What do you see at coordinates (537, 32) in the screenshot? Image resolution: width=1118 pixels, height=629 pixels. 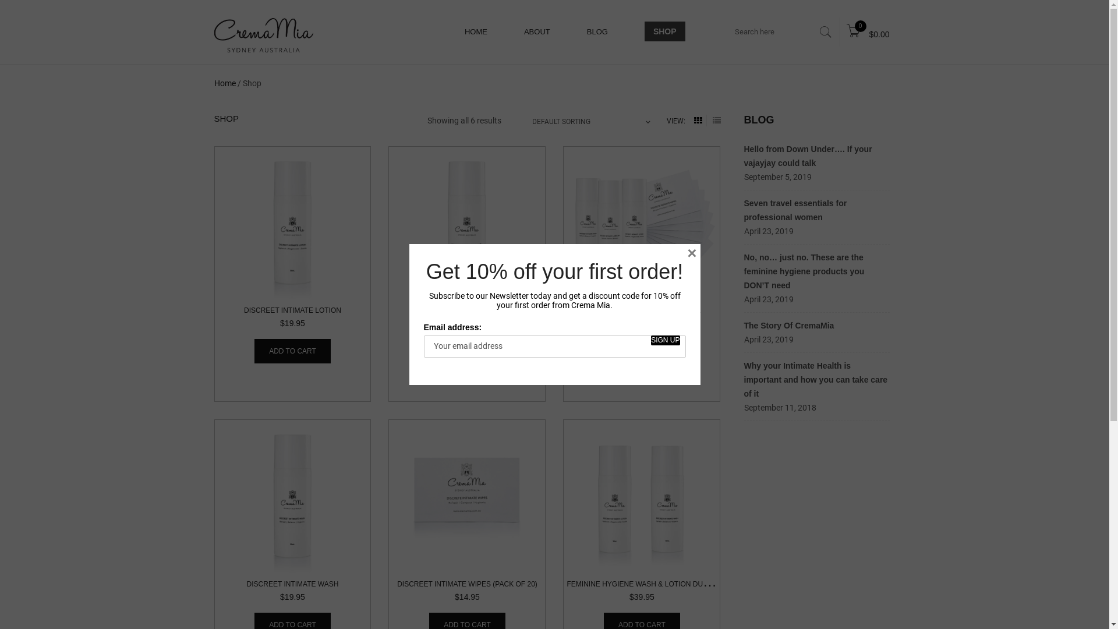 I see `ABOUT` at bounding box center [537, 32].